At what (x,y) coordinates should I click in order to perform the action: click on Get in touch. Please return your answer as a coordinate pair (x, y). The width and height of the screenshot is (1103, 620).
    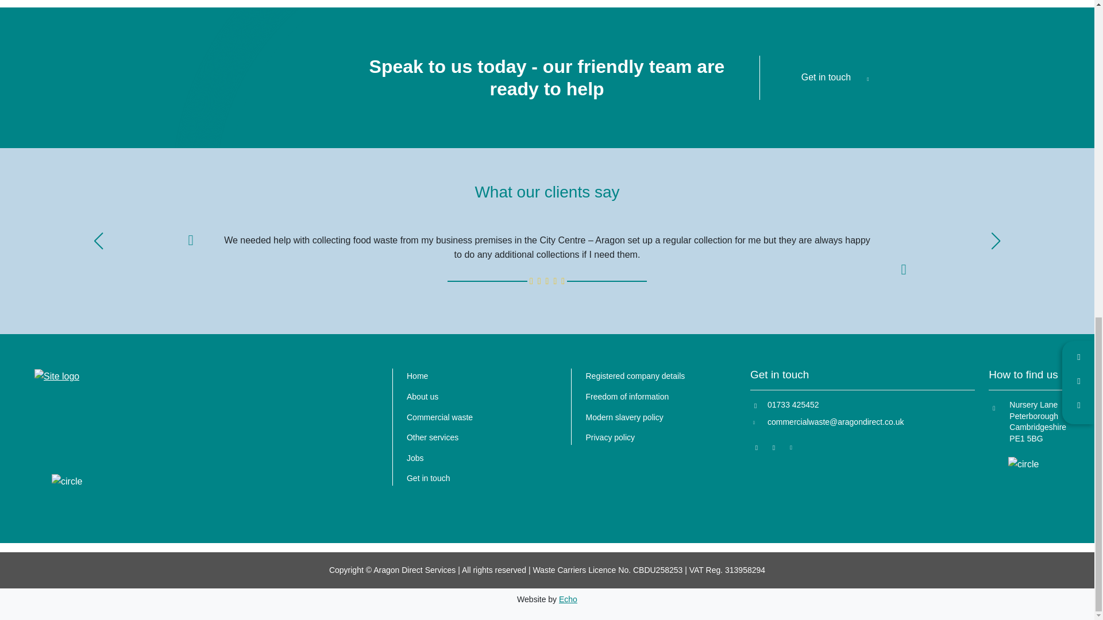
    Looking at the image, I should click on (838, 77).